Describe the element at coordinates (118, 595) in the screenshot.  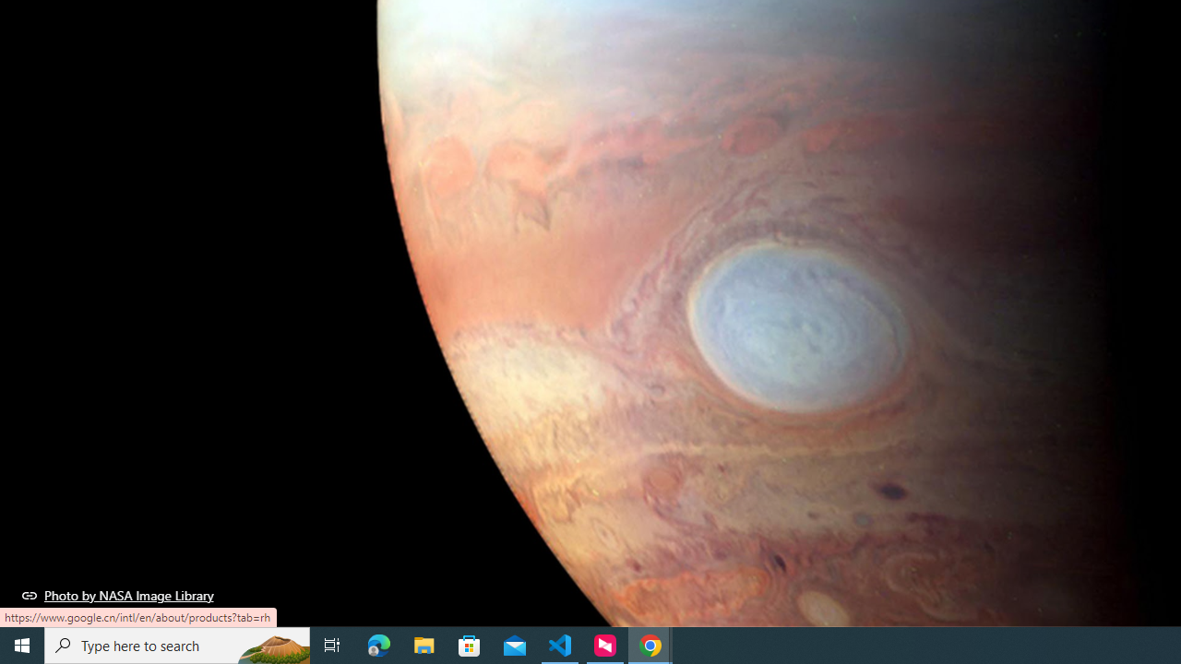
I see `Photo by NASA Image Library` at that location.